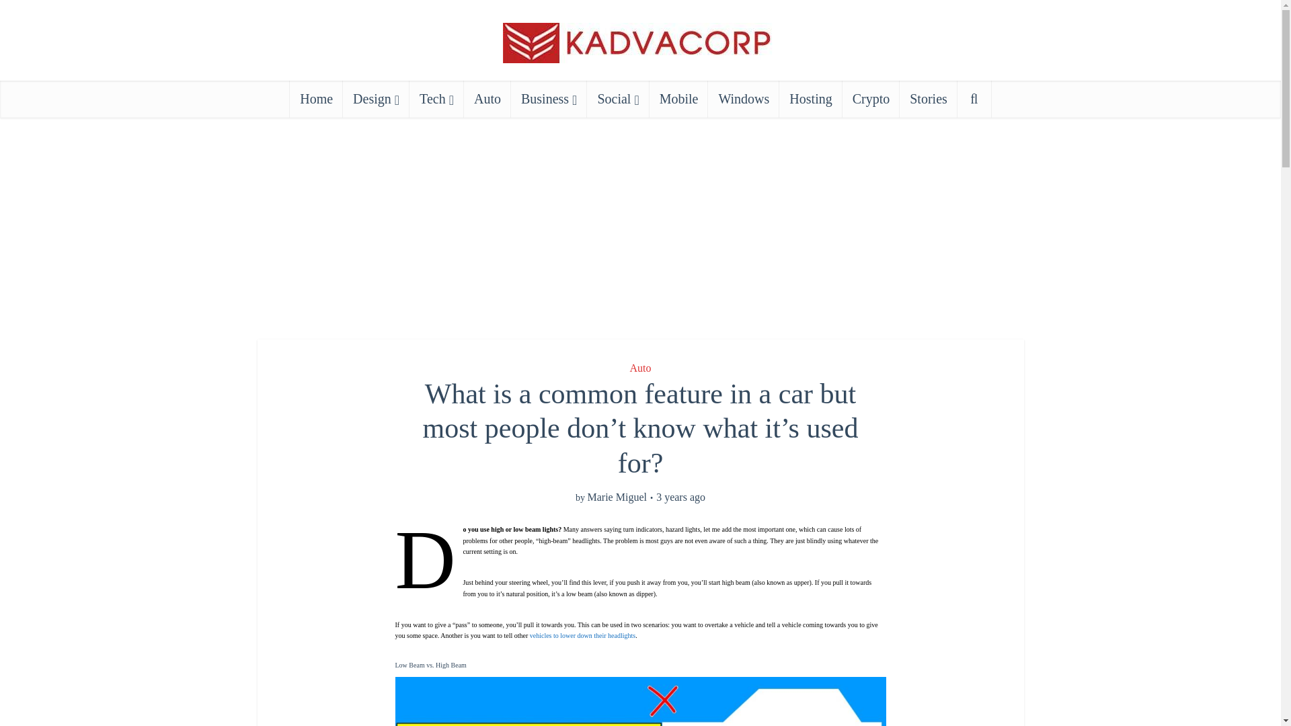 This screenshot has width=1291, height=726. I want to click on Home, so click(316, 98).